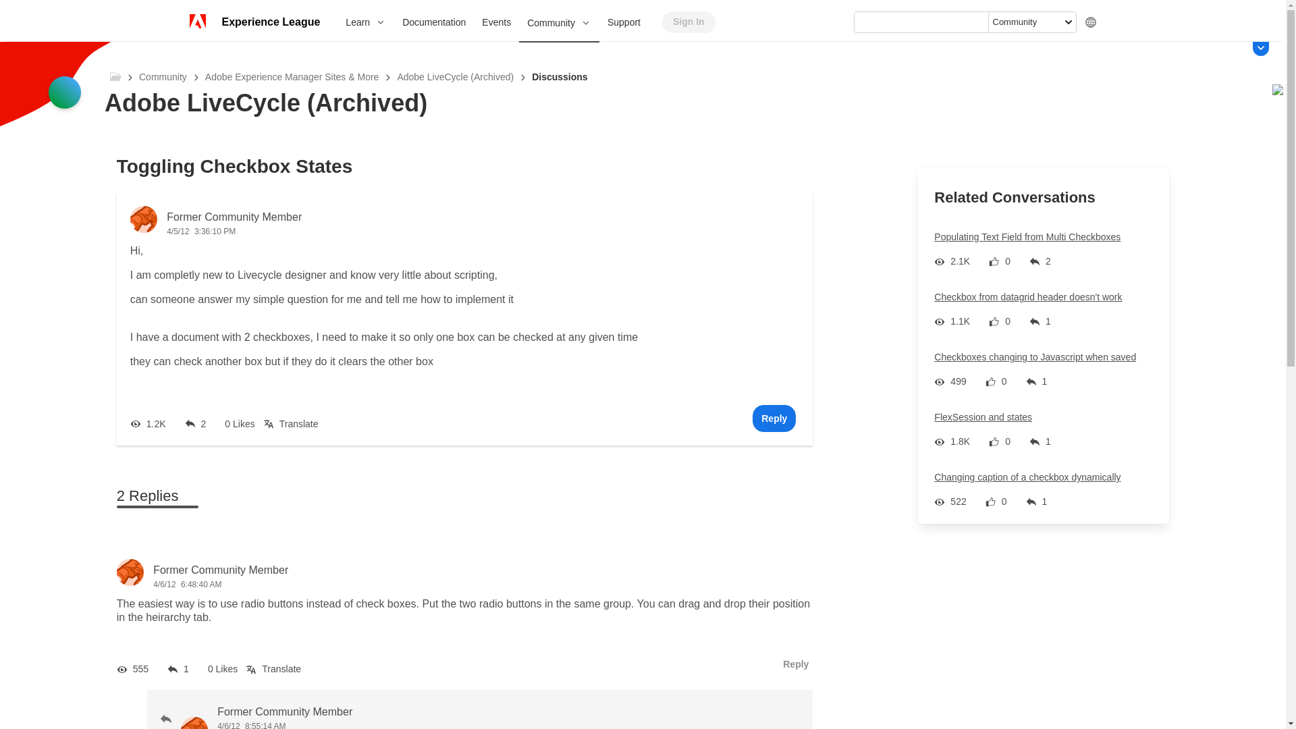 This screenshot has width=1296, height=729. What do you see at coordinates (270, 22) in the screenshot?
I see `Experience League` at bounding box center [270, 22].